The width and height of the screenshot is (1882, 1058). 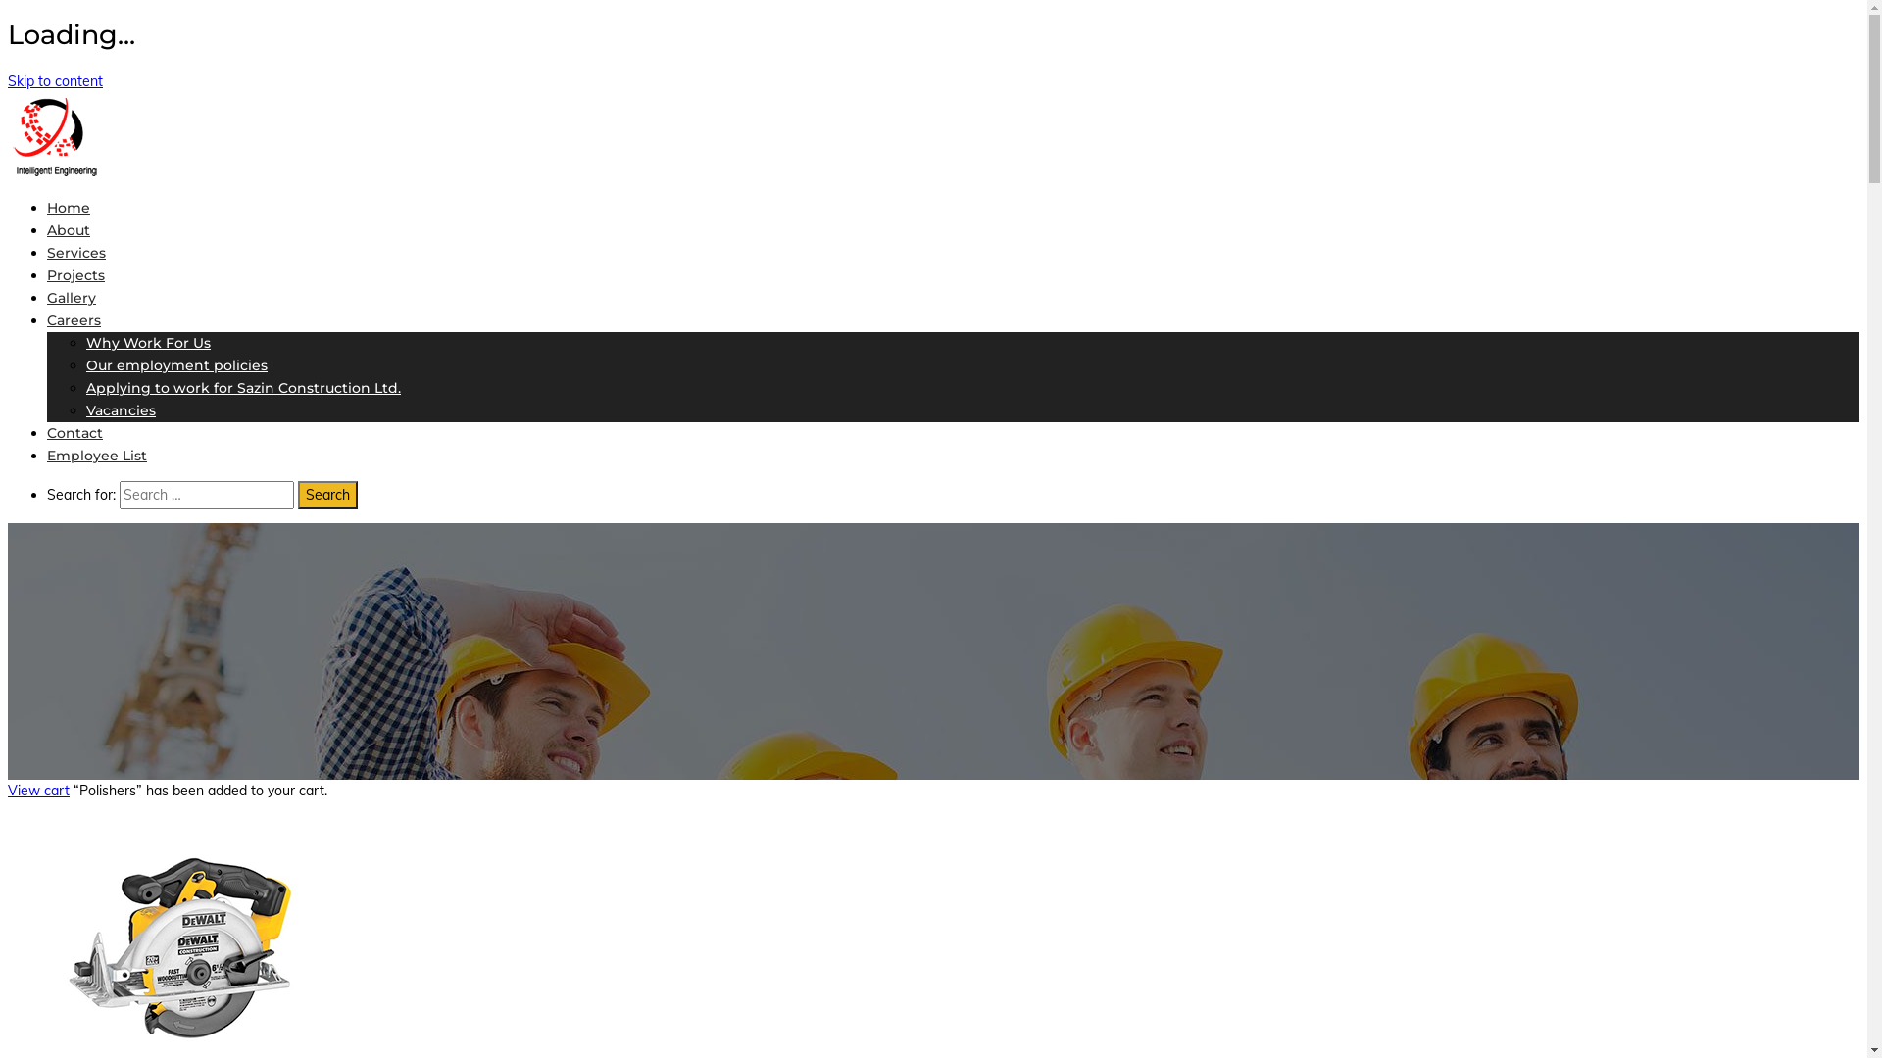 I want to click on Applying to work for Sazin Construction Ltd., so click(x=243, y=388).